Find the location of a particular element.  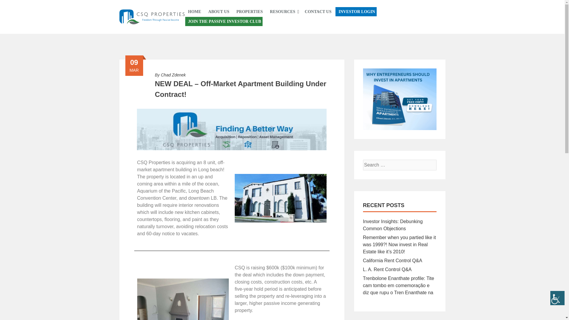

HOME is located at coordinates (194, 12).